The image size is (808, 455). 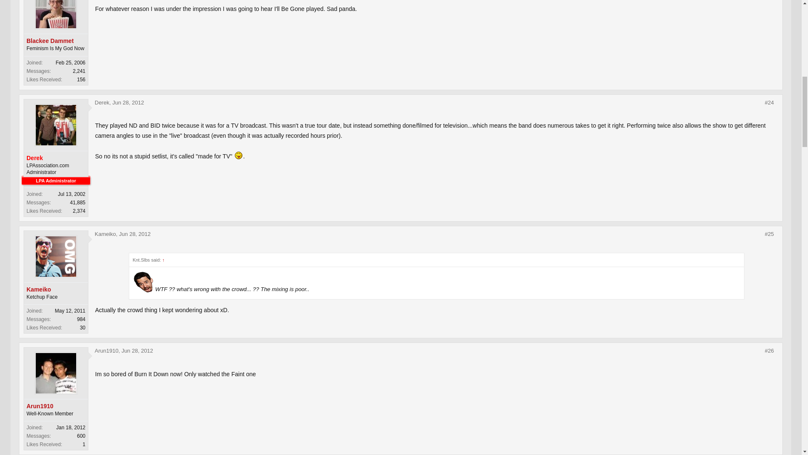 I want to click on Permalink, so click(x=128, y=102).